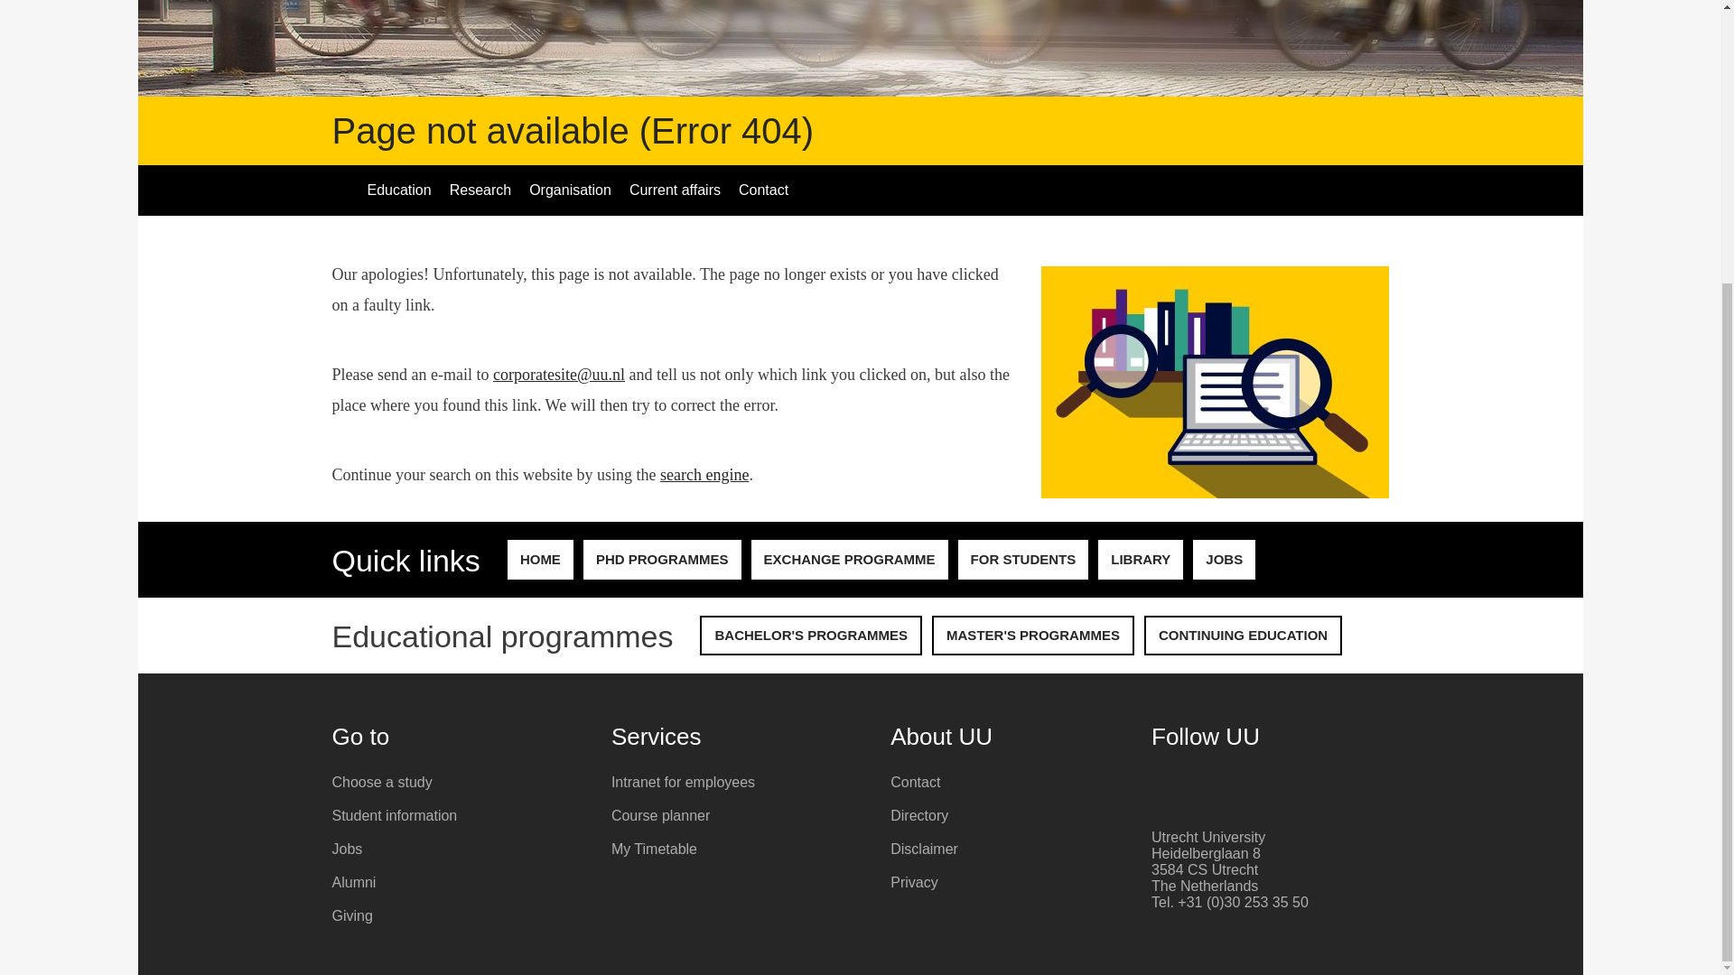  What do you see at coordinates (1140, 560) in the screenshot?
I see `LIBRARY` at bounding box center [1140, 560].